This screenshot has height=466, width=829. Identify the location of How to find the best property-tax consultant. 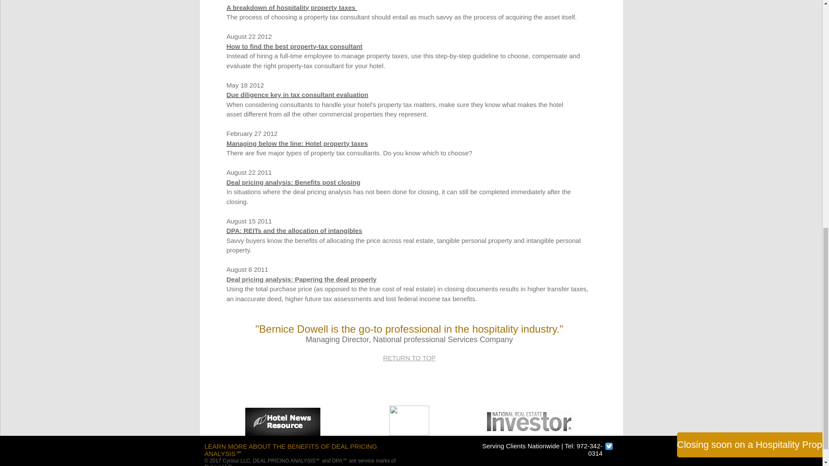
(294, 46).